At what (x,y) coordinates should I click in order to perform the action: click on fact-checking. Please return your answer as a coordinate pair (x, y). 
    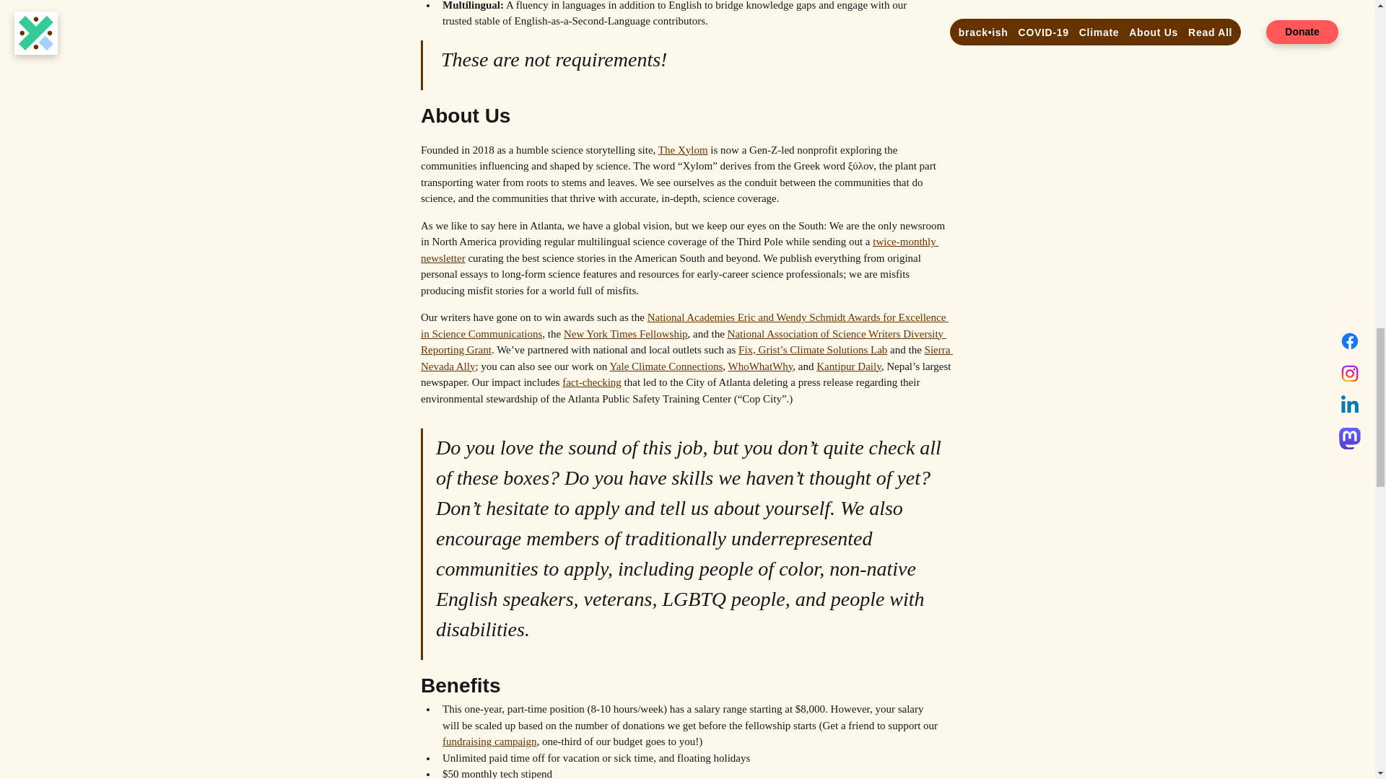
    Looking at the image, I should click on (592, 382).